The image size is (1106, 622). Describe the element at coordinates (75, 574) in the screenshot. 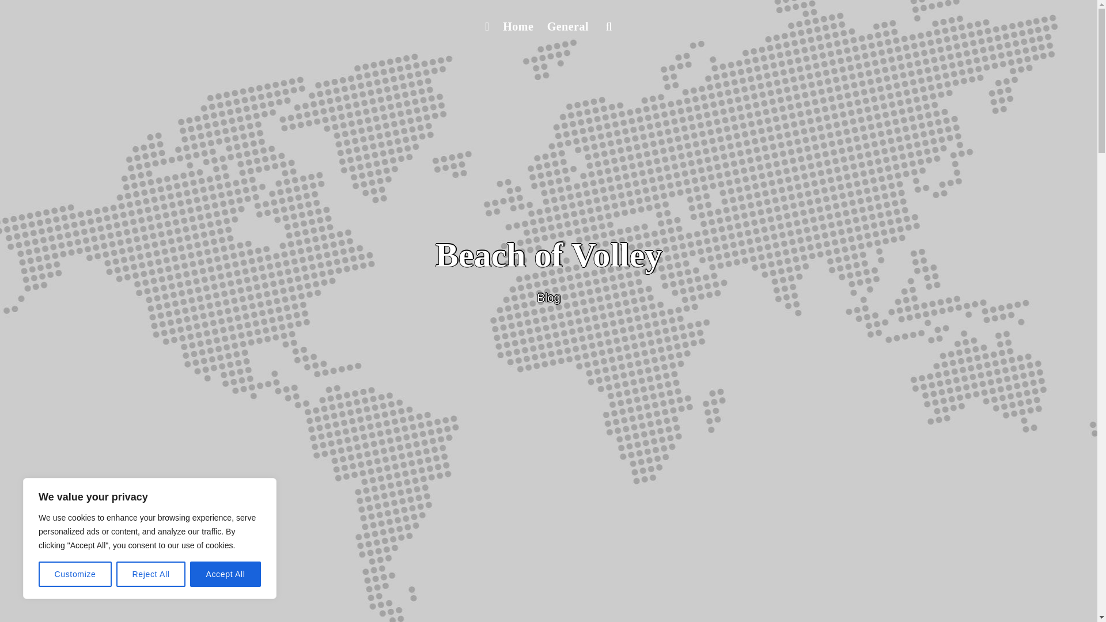

I see `Customize` at that location.